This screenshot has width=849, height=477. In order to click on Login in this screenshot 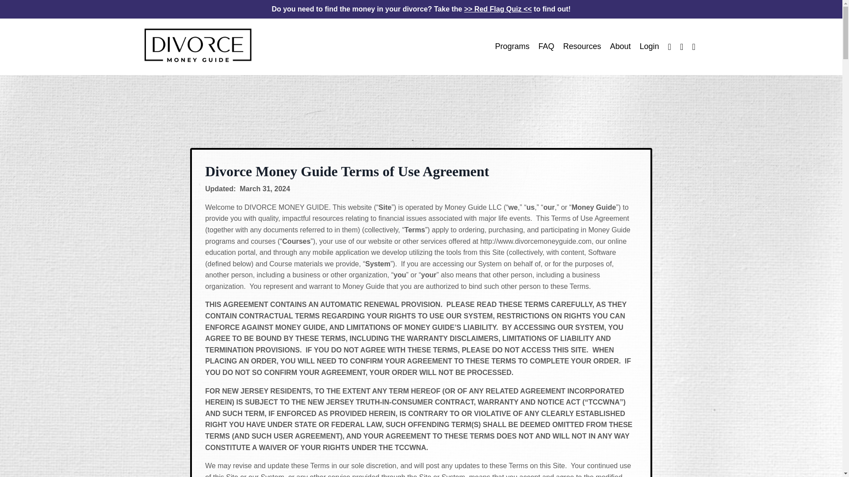, I will do `click(650, 46)`.